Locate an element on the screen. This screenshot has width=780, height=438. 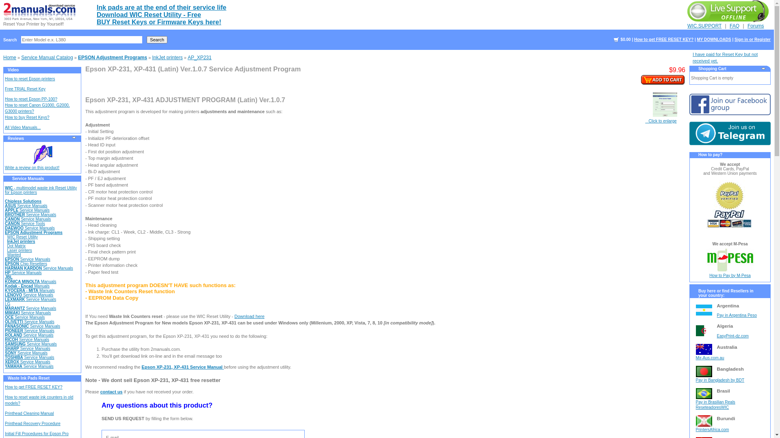
How to reset Epson printers is located at coordinates (30, 79).